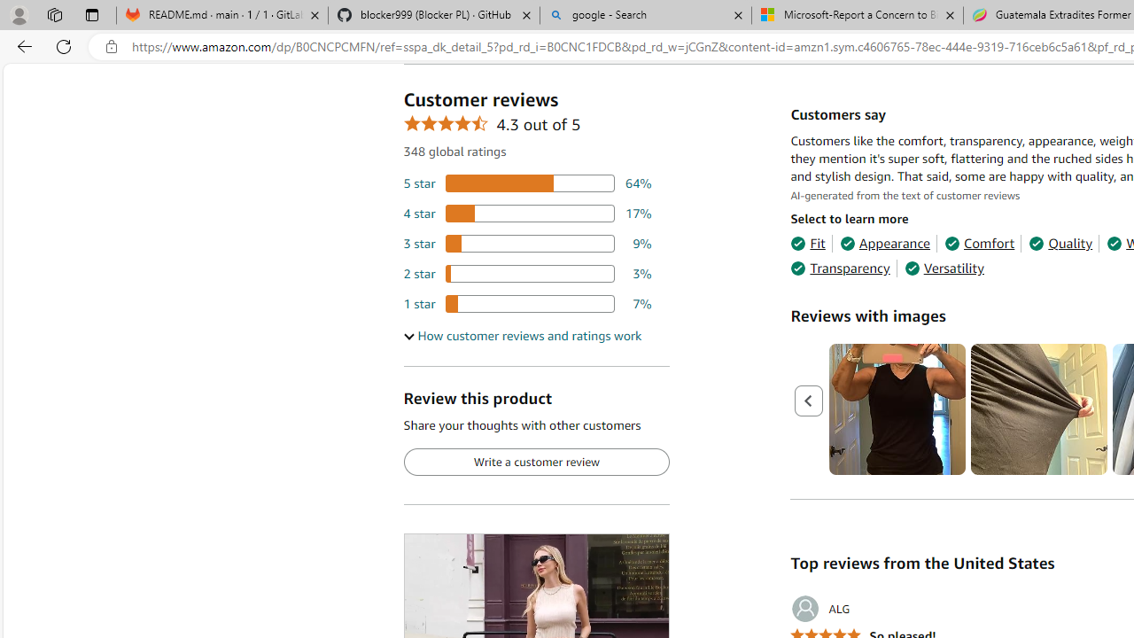  Describe the element at coordinates (944, 268) in the screenshot. I see `Versatility` at that location.